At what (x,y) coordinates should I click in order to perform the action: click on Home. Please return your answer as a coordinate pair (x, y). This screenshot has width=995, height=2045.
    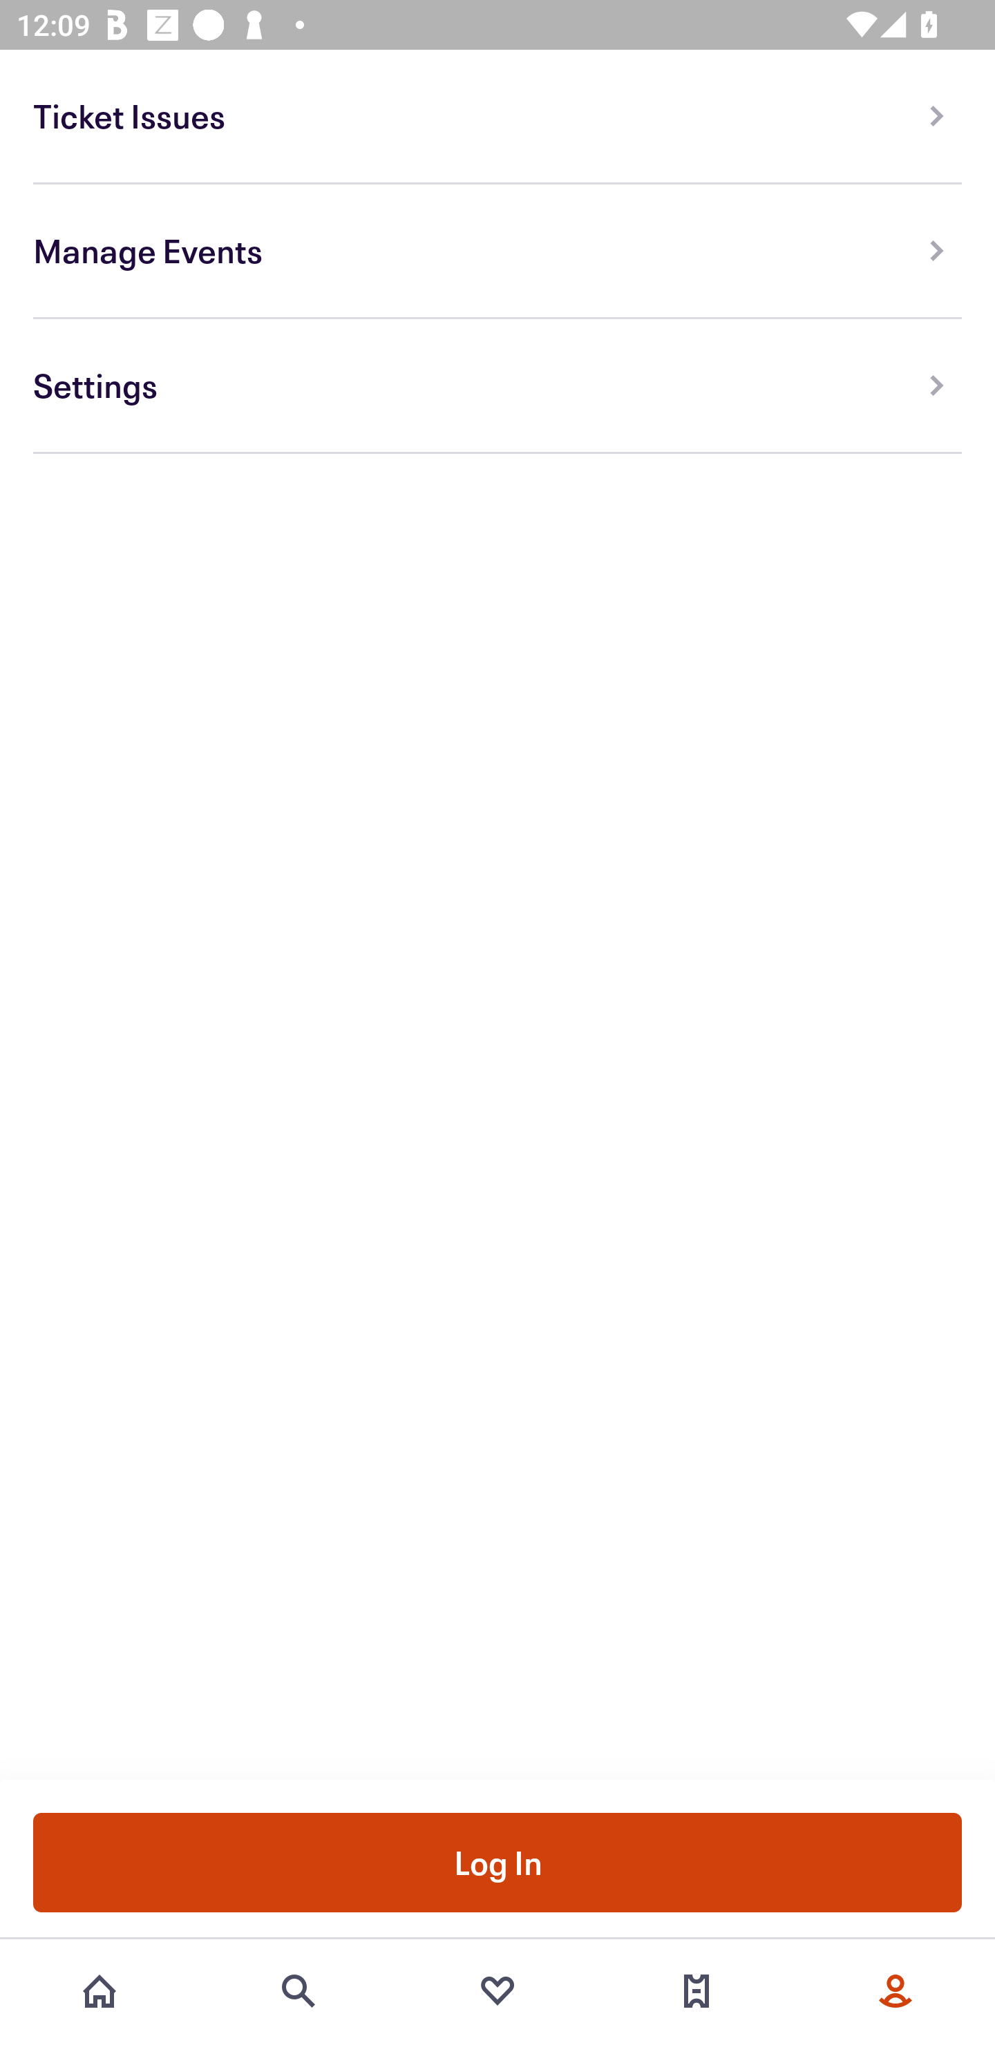
    Looking at the image, I should click on (99, 1991).